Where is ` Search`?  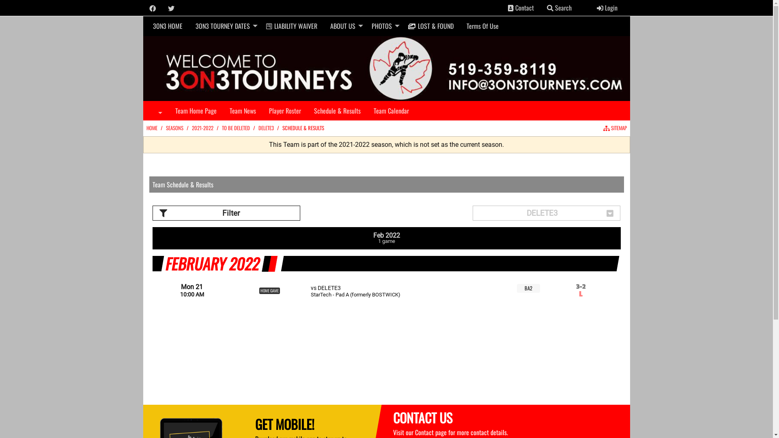
 Search is located at coordinates (559, 8).